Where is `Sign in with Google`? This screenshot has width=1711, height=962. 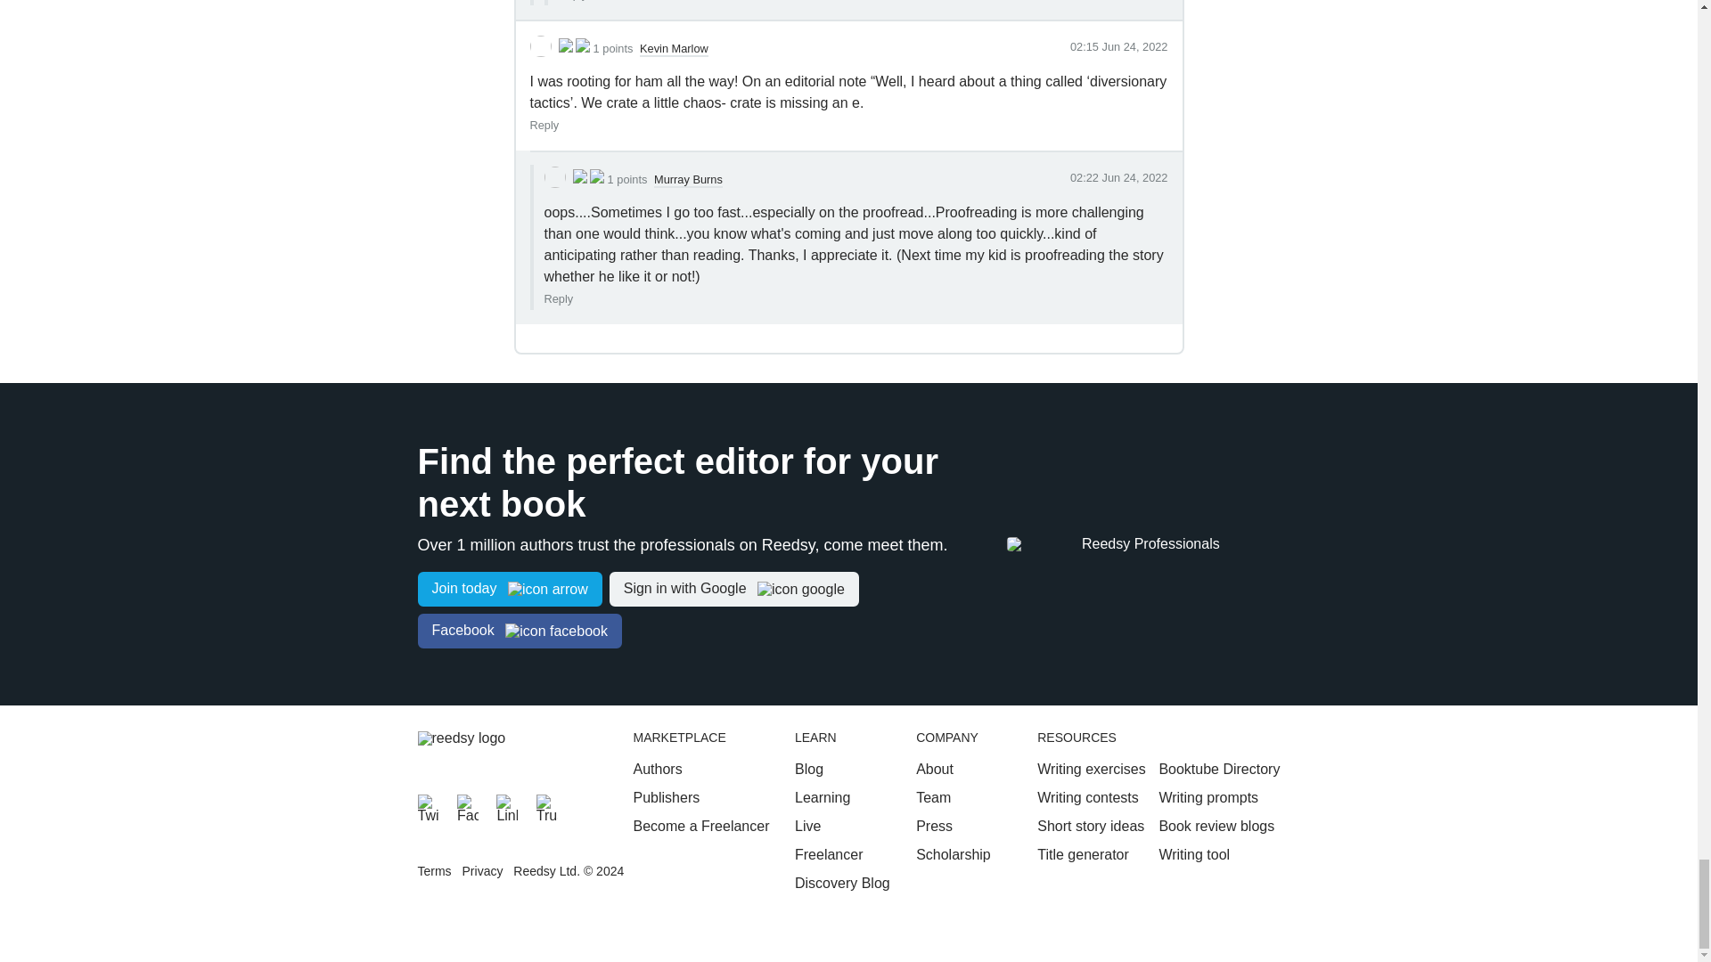 Sign in with Google is located at coordinates (733, 589).